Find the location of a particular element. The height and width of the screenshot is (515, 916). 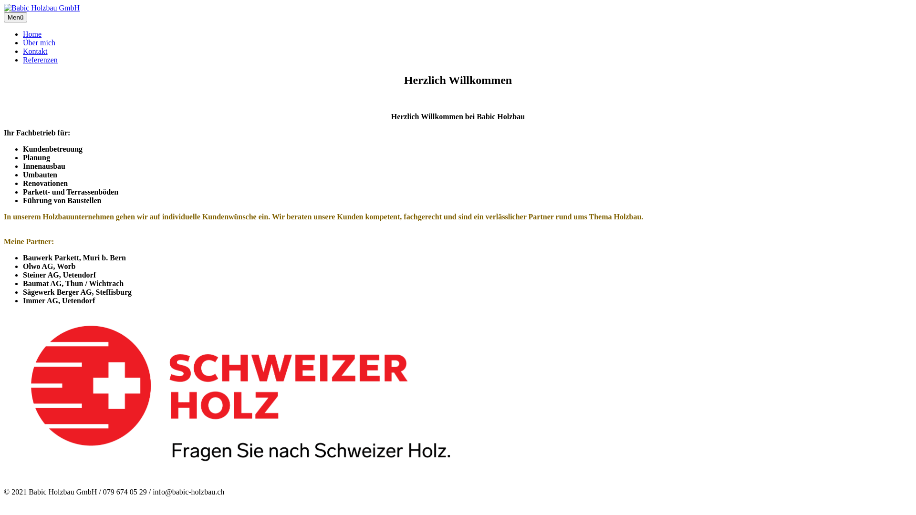

Referenzen is located at coordinates (40, 60).